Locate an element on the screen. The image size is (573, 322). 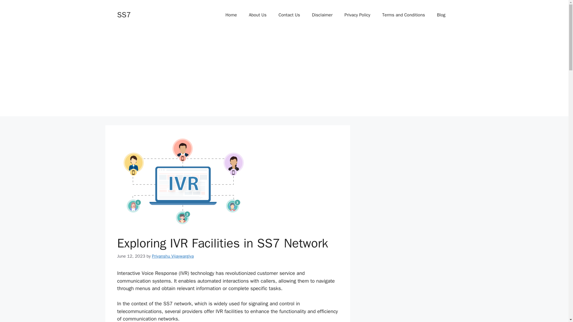
Blog is located at coordinates (441, 15).